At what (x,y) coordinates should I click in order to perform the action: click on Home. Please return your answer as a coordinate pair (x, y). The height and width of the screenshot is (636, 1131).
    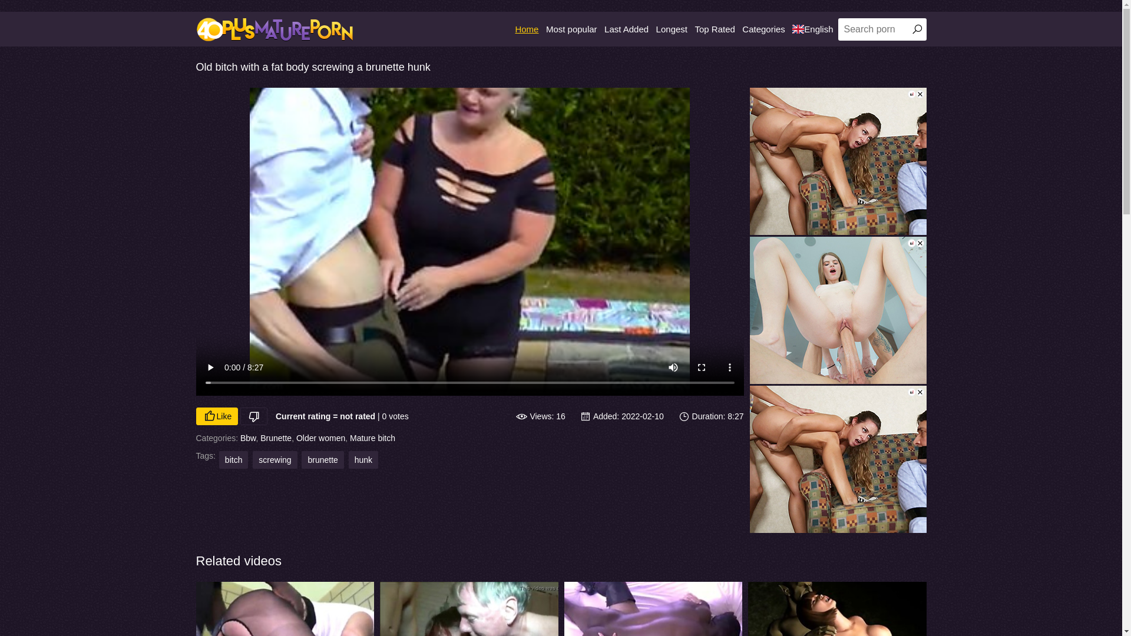
    Looking at the image, I should click on (527, 29).